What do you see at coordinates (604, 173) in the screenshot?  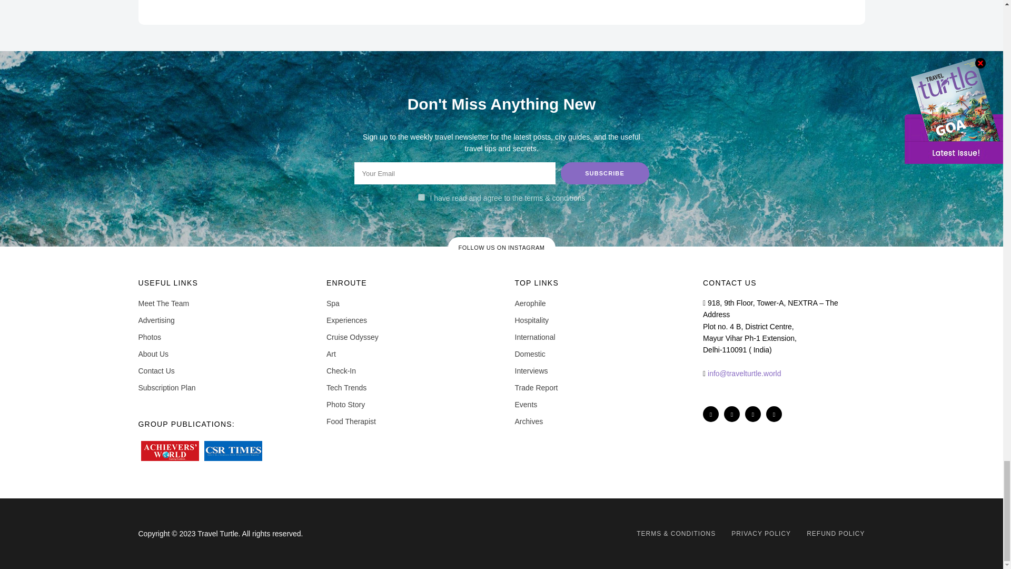 I see `Subscribe` at bounding box center [604, 173].